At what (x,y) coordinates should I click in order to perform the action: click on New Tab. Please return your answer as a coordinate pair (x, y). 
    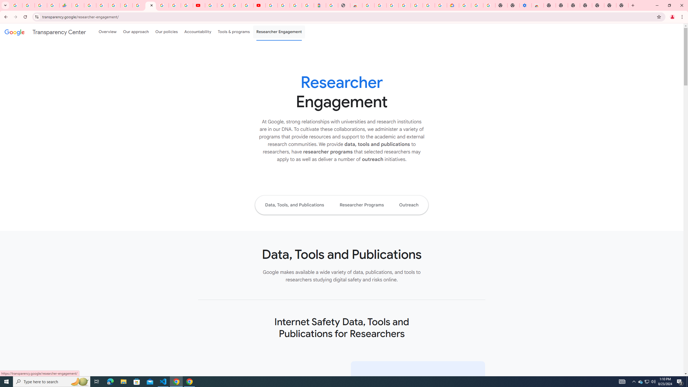
    Looking at the image, I should click on (622, 5).